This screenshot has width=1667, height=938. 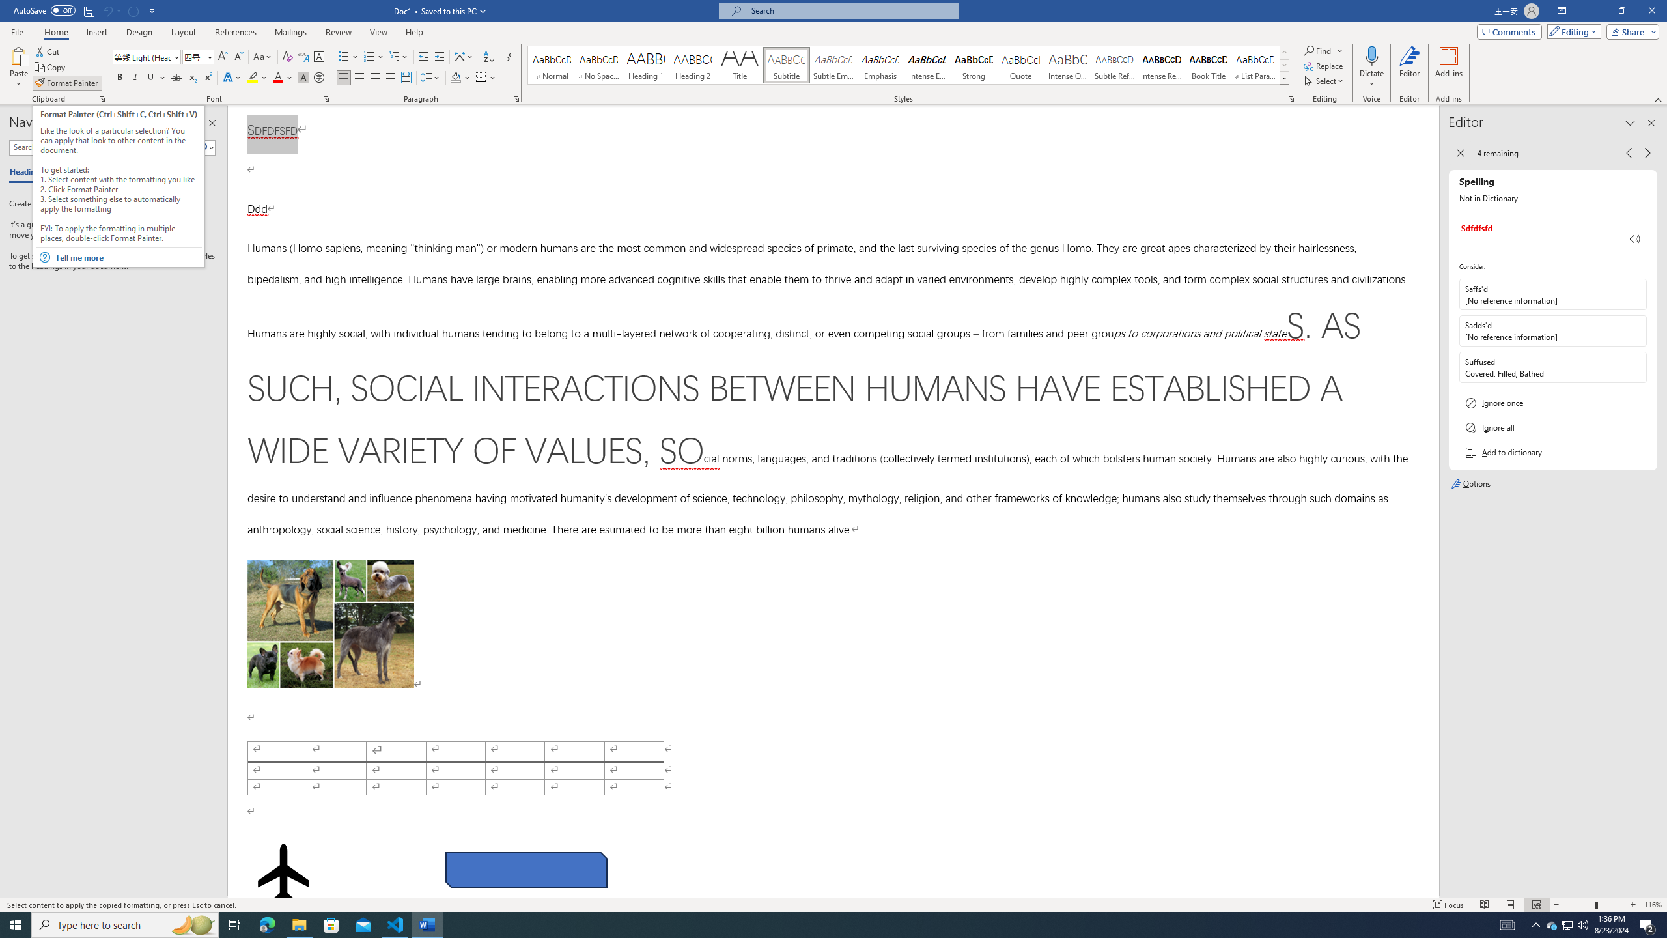 What do you see at coordinates (880, 65) in the screenshot?
I see `Emphasis` at bounding box center [880, 65].